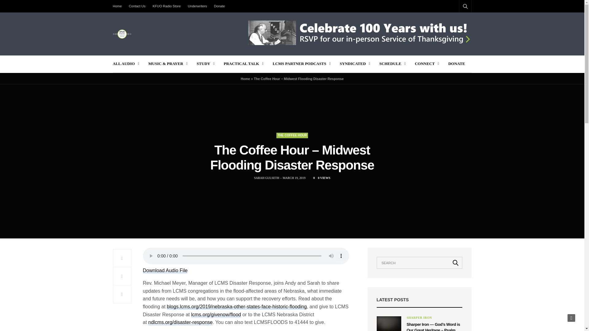 Image resolution: width=589 pixels, height=331 pixels. What do you see at coordinates (119, 6) in the screenshot?
I see `Home` at bounding box center [119, 6].